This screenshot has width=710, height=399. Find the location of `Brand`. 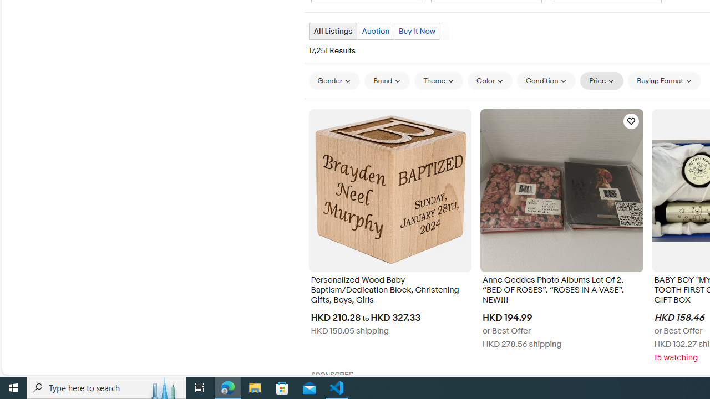

Brand is located at coordinates (387, 80).